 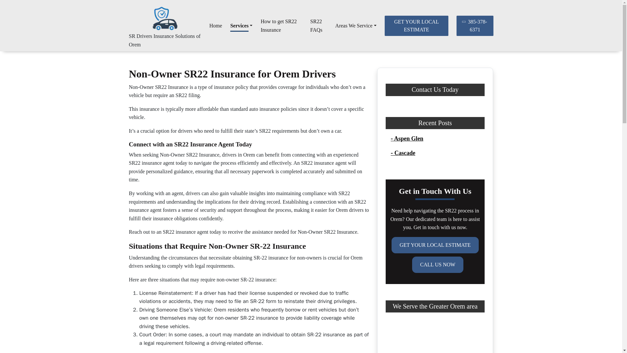 I want to click on 385-378-6371, so click(x=474, y=25).